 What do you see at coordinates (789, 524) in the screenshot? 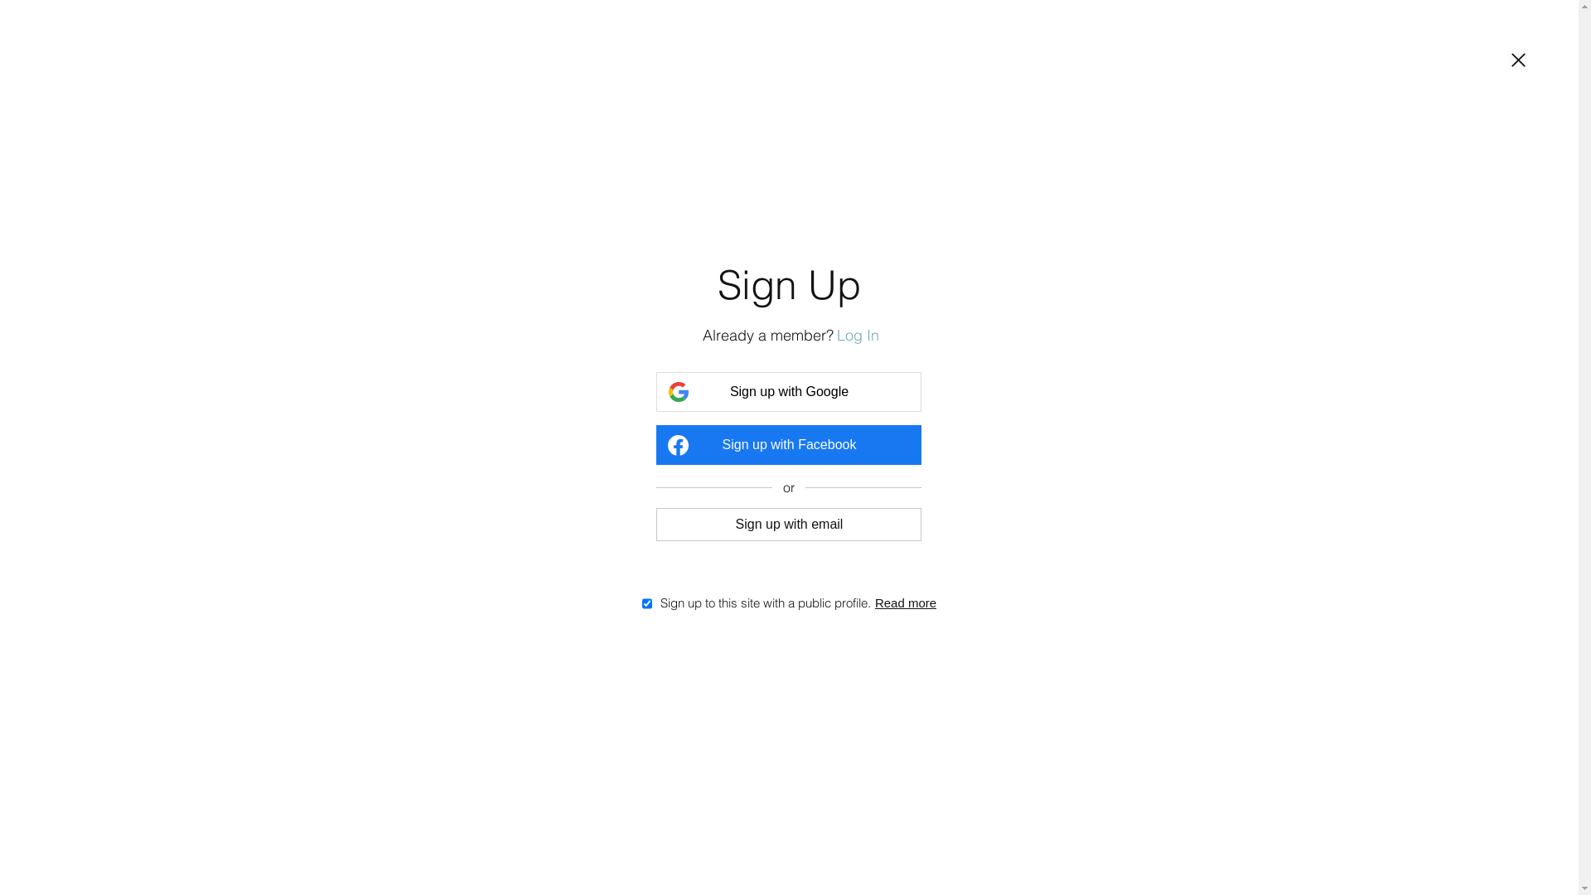
I see `Sign up with email` at bounding box center [789, 524].